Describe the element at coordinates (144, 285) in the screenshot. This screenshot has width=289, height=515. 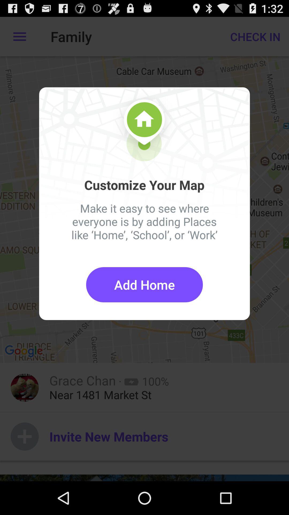
I see `swipe until the add home icon` at that location.